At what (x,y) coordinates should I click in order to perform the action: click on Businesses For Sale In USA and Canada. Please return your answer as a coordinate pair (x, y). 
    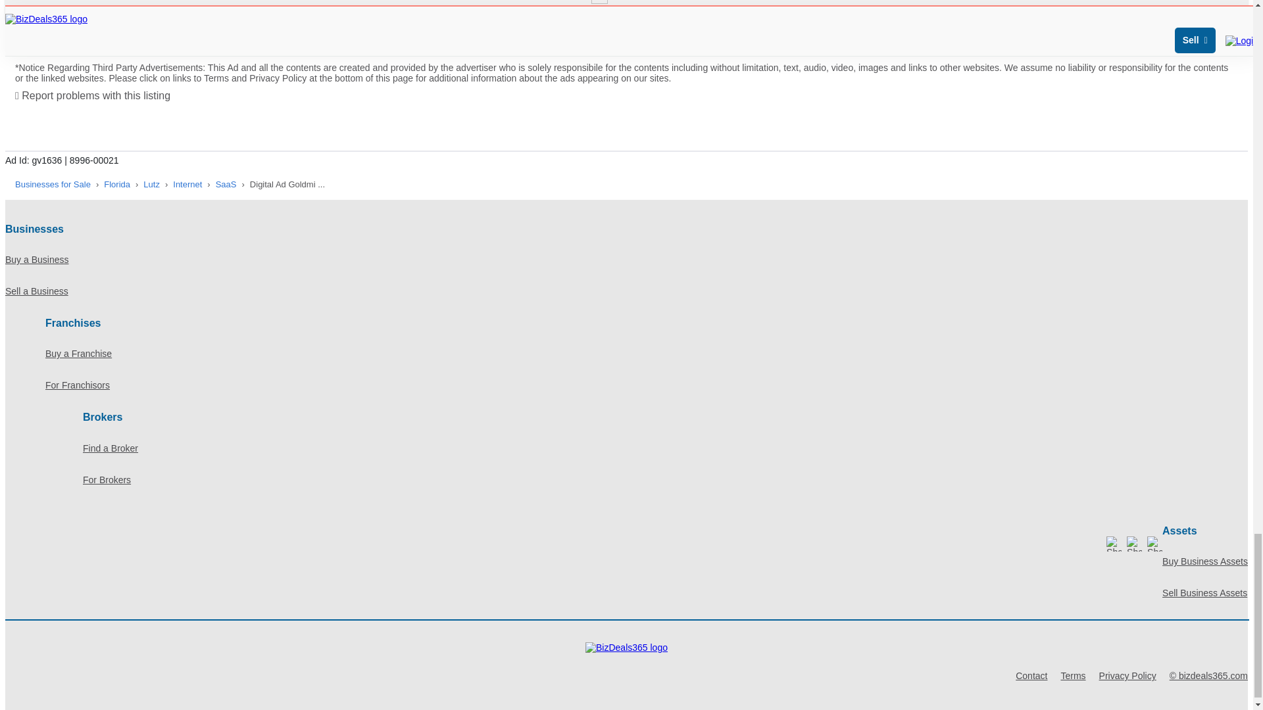
    Looking at the image, I should click on (53, 184).